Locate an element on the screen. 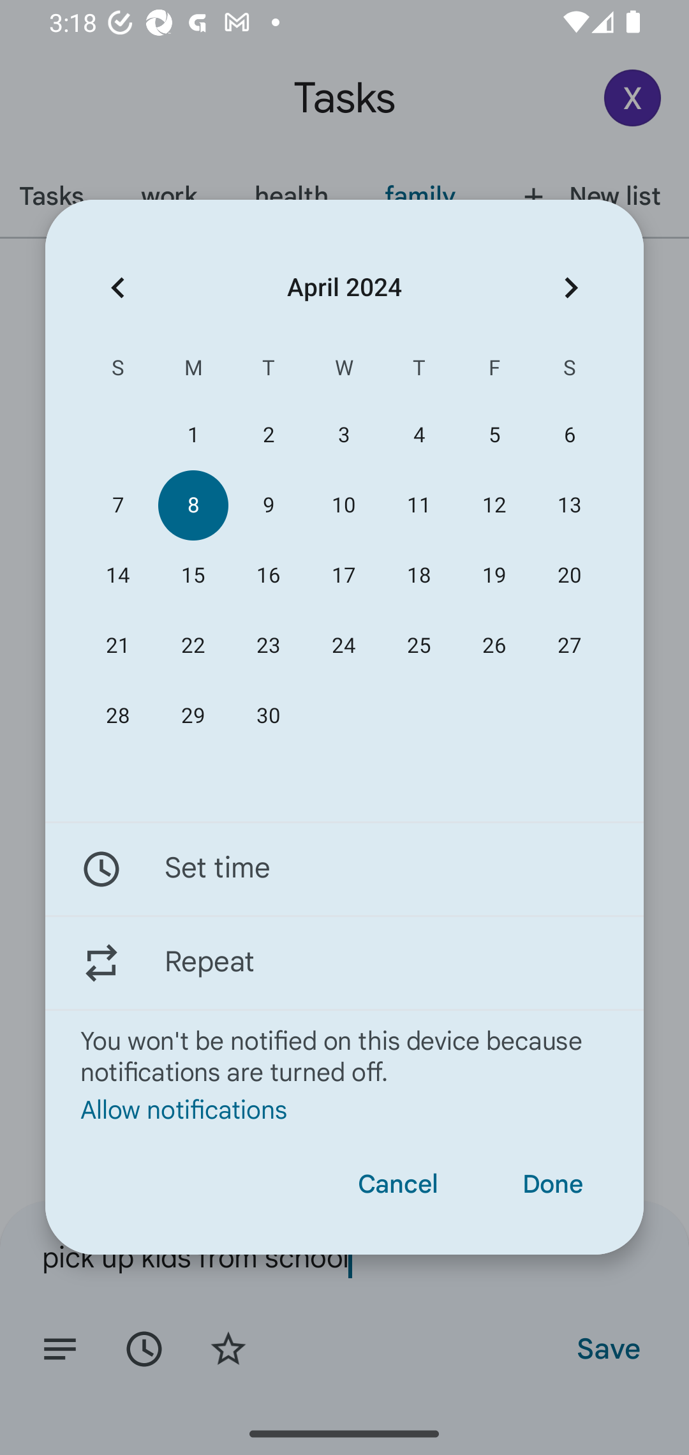 The image size is (689, 1455). 1 01 April 2024 is located at coordinates (193, 435).